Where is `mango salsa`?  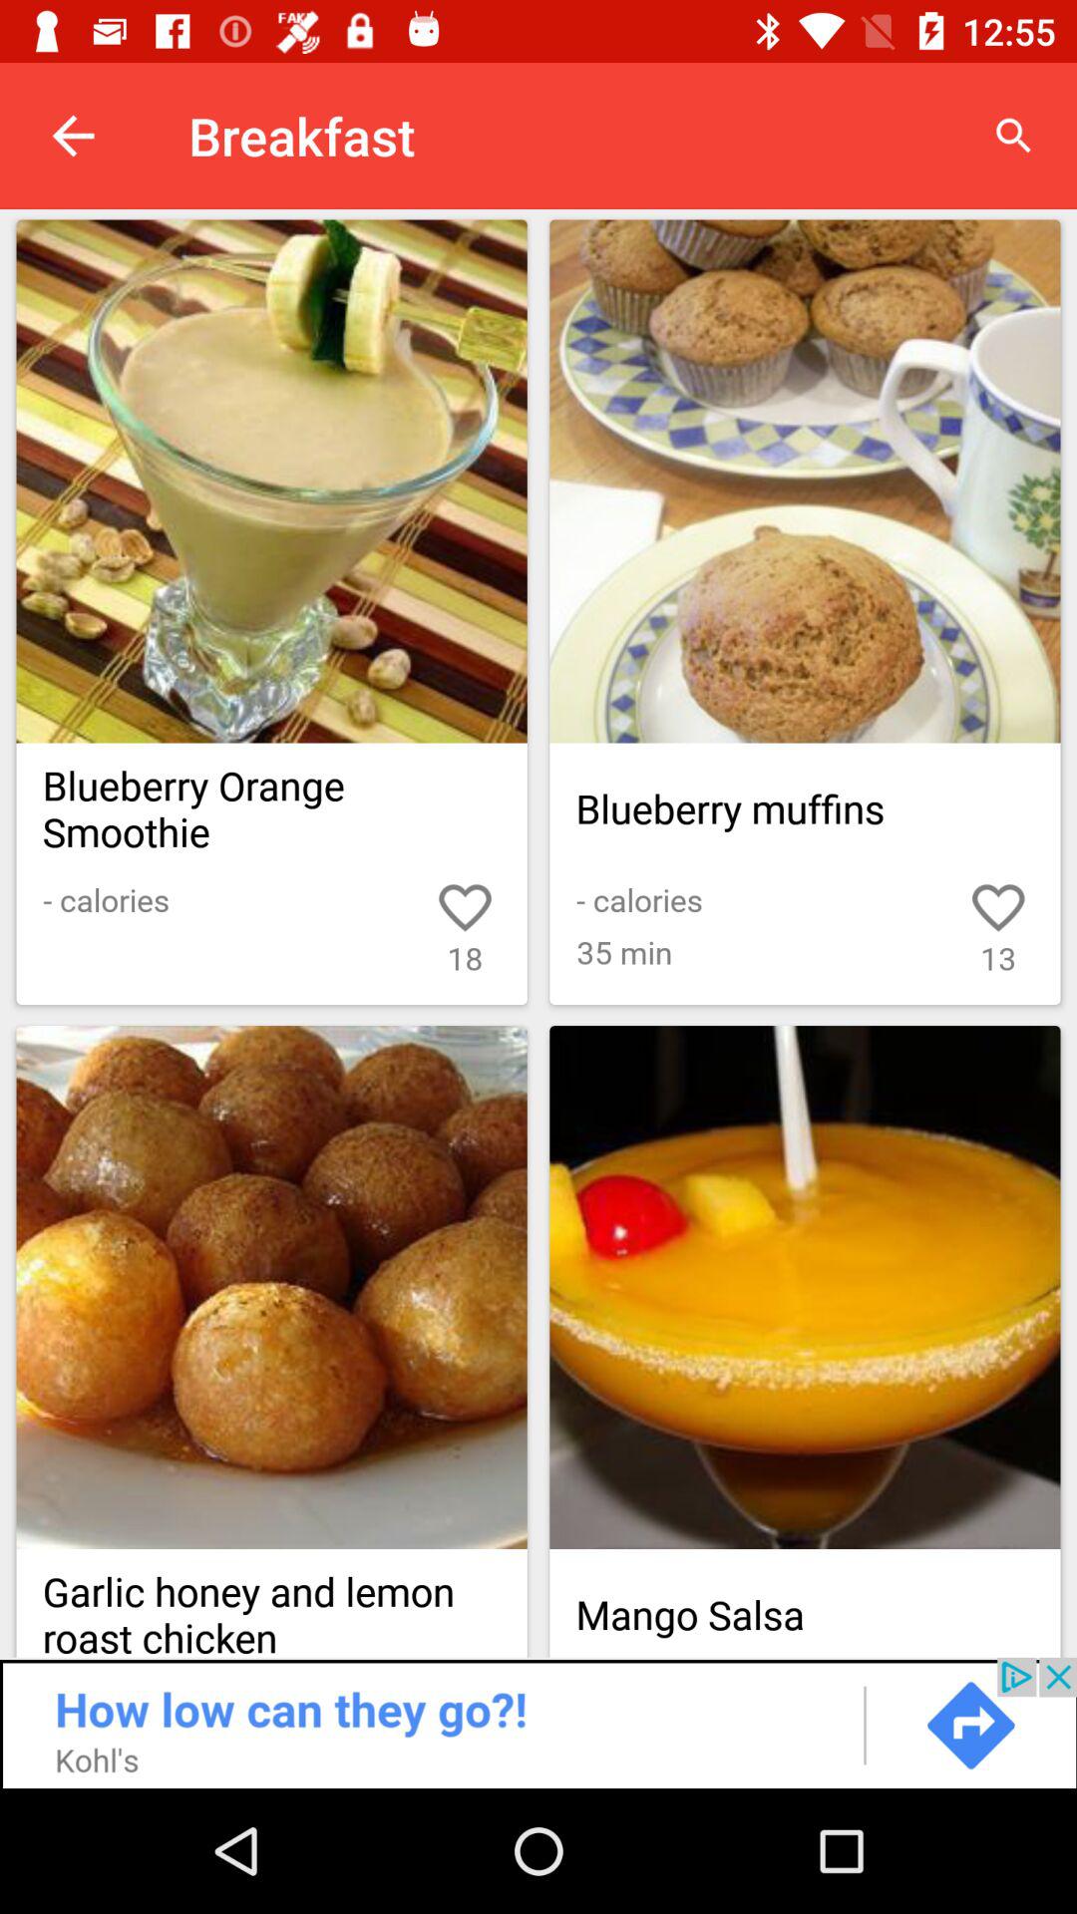 mango salsa is located at coordinates (805, 1288).